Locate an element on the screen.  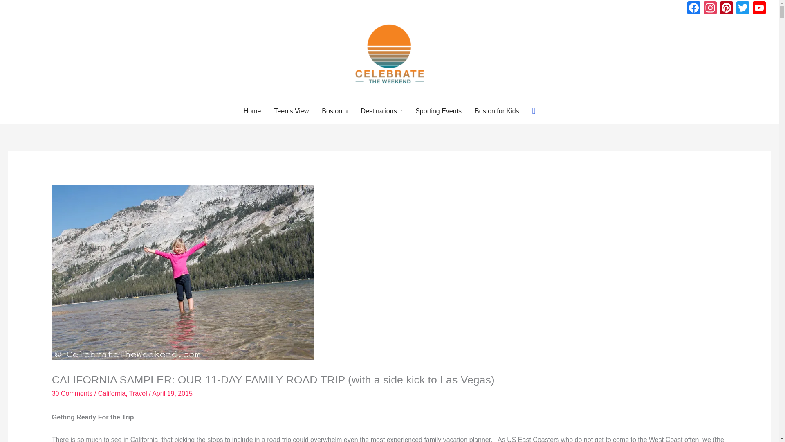
Instagram is located at coordinates (710, 9).